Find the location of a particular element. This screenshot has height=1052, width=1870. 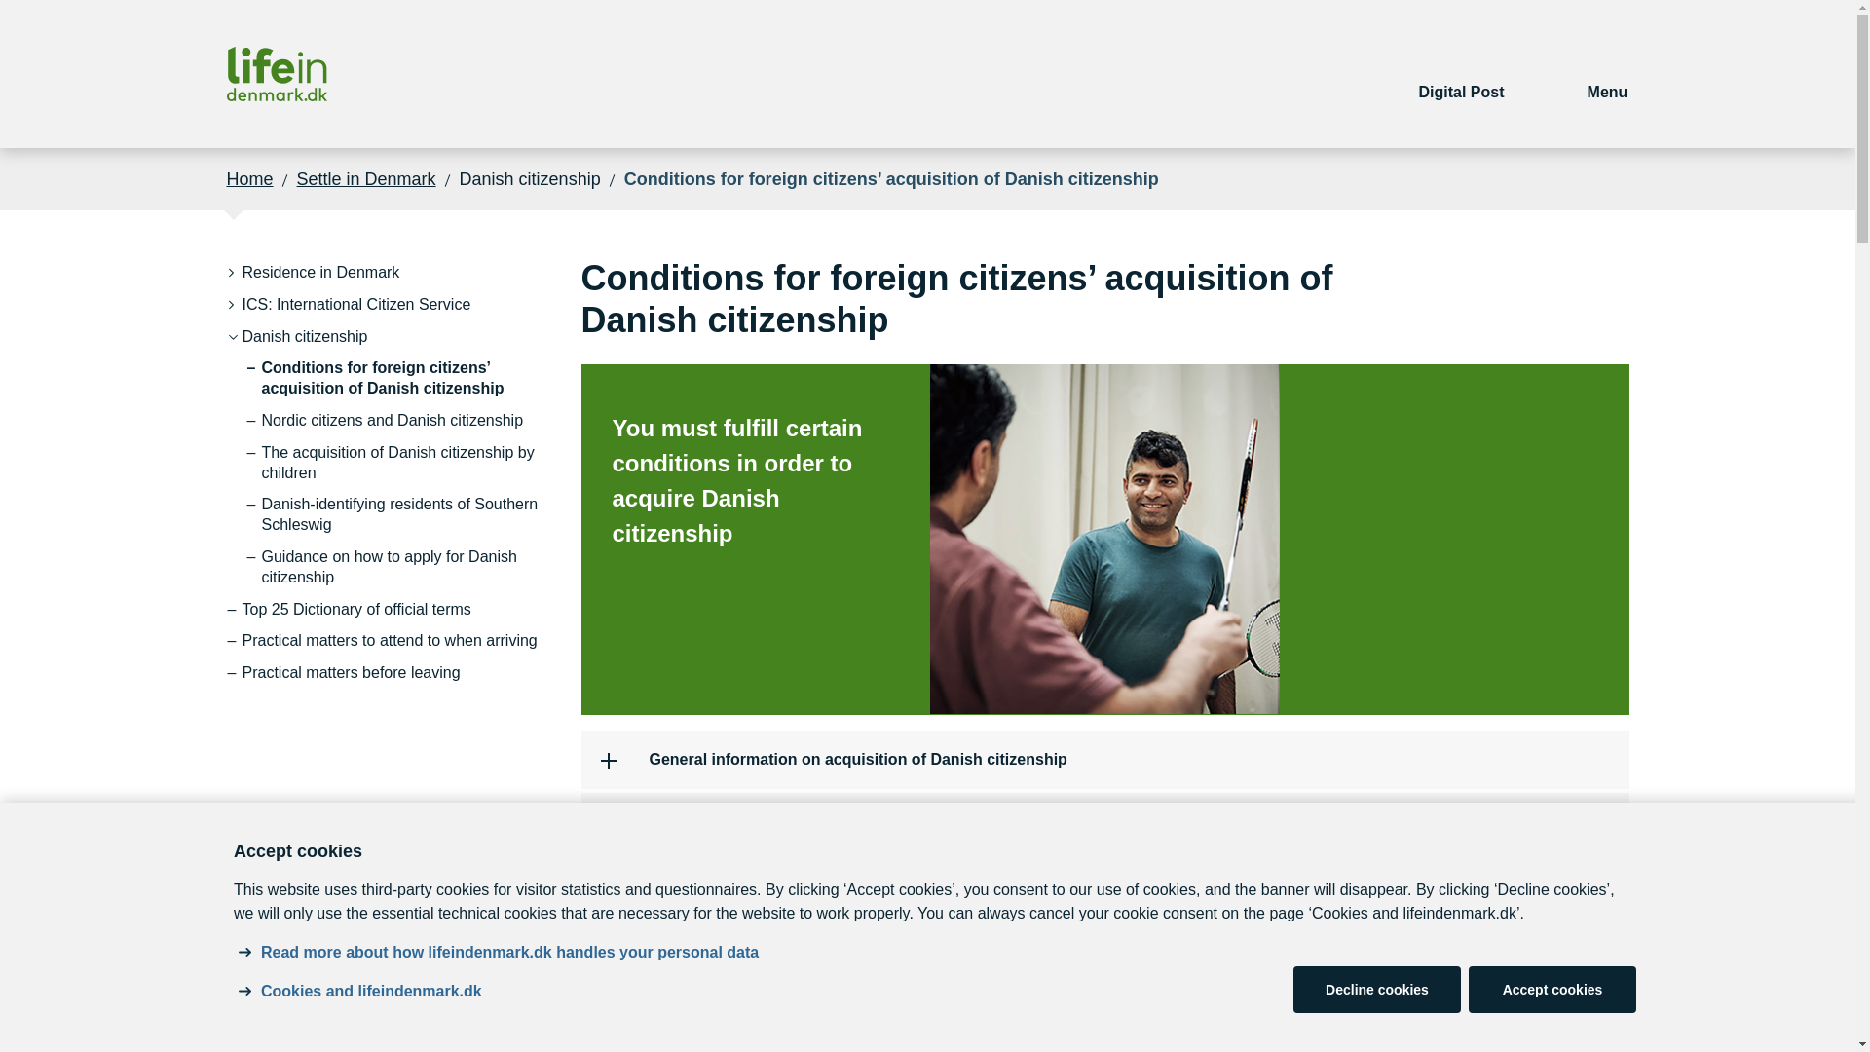

Menu is located at coordinates (1608, 74).